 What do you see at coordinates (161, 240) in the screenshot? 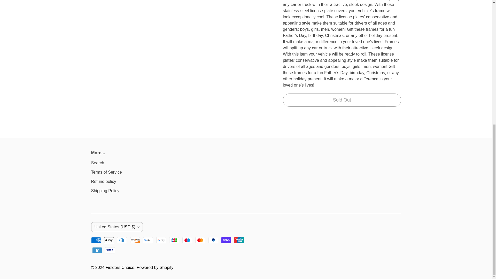
I see `Google Pay` at bounding box center [161, 240].